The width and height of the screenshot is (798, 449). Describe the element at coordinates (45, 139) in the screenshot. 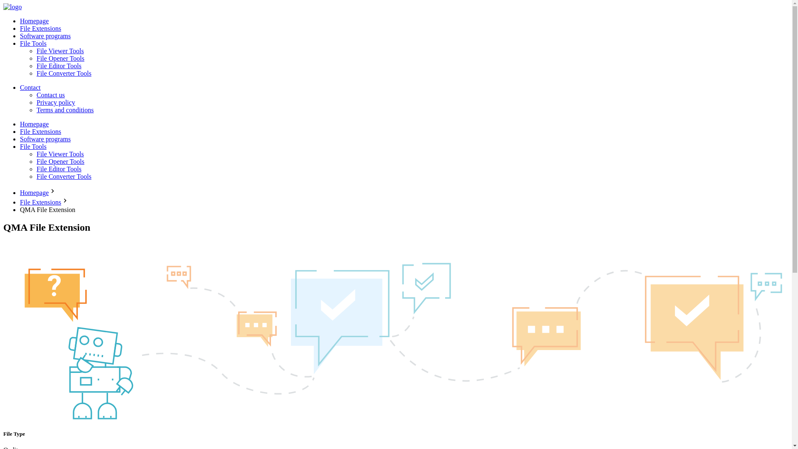

I see `Software programs` at that location.